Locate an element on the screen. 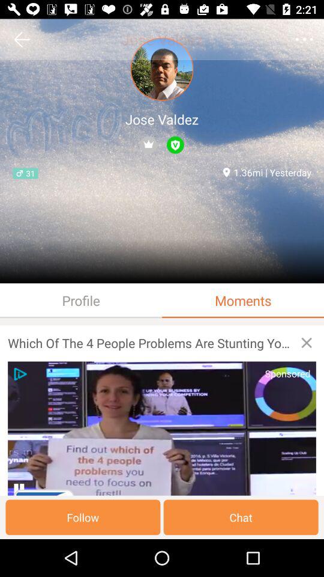 This screenshot has height=577, width=324. click the profile picture button below the jose valdez is located at coordinates (162, 70).